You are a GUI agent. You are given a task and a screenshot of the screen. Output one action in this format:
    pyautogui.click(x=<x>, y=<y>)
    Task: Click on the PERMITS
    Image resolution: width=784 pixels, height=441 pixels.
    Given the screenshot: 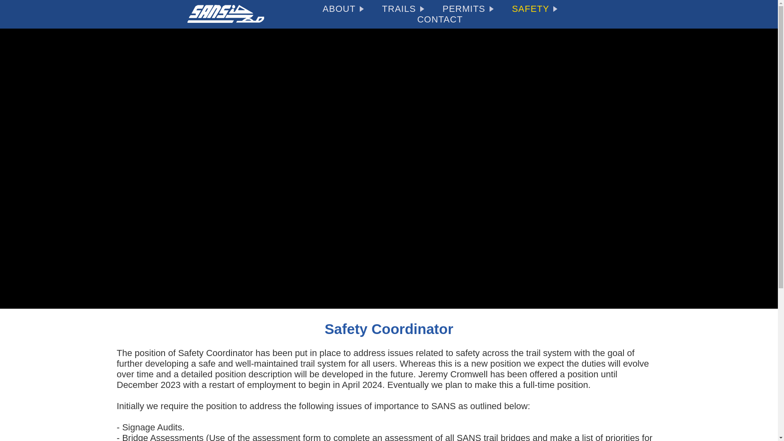 What is the action you would take?
    pyautogui.click(x=468, y=9)
    